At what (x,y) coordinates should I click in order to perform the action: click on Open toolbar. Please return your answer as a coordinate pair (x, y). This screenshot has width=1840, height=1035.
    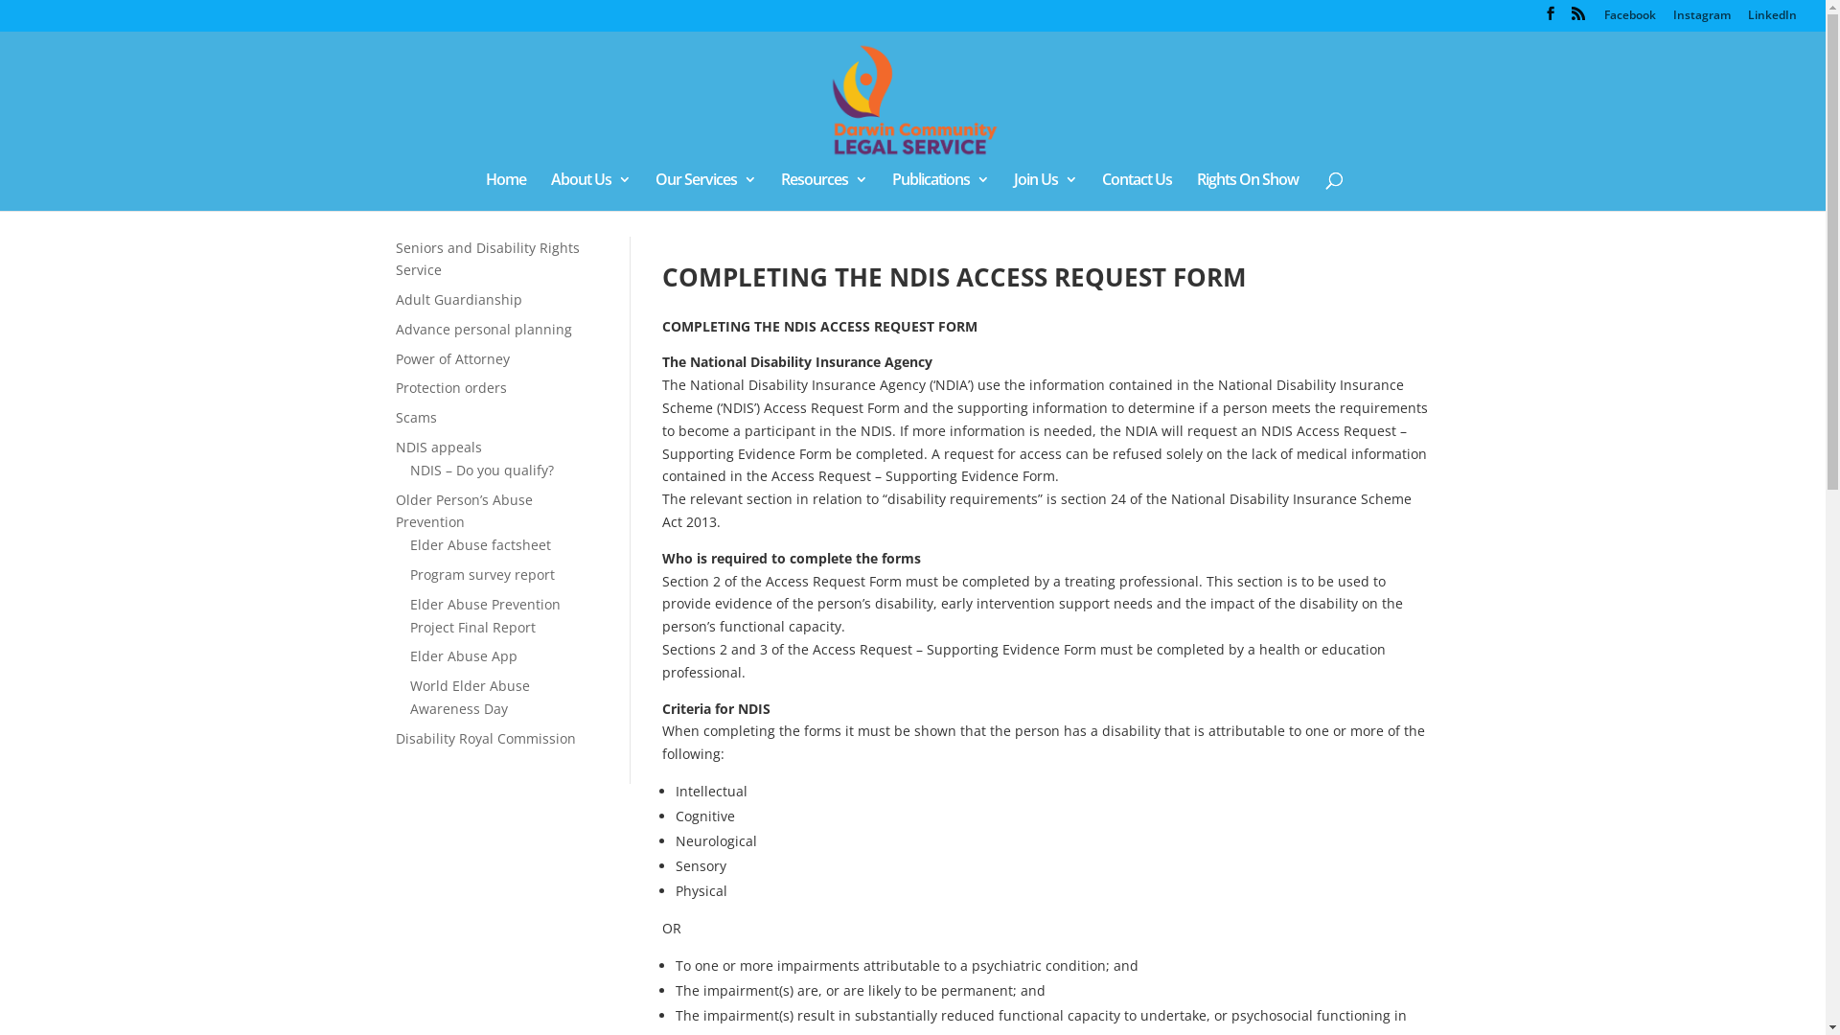
    Looking at the image, I should click on (25, 121).